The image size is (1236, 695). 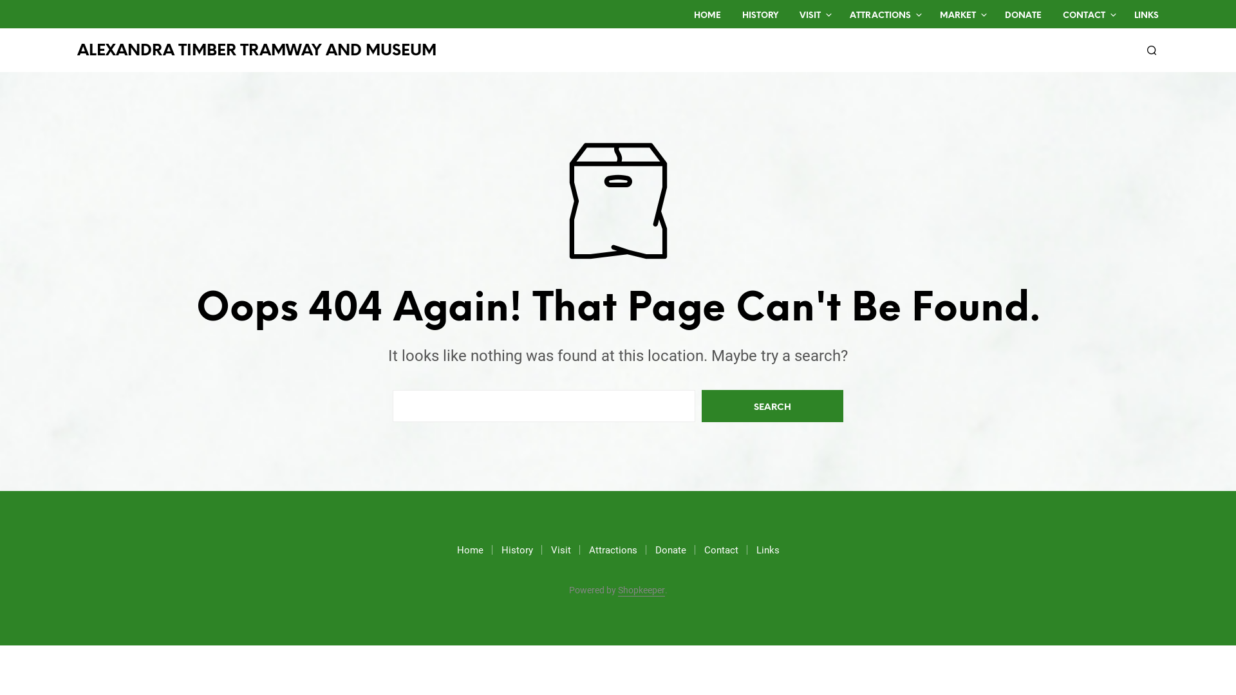 I want to click on HOME, so click(x=707, y=16).